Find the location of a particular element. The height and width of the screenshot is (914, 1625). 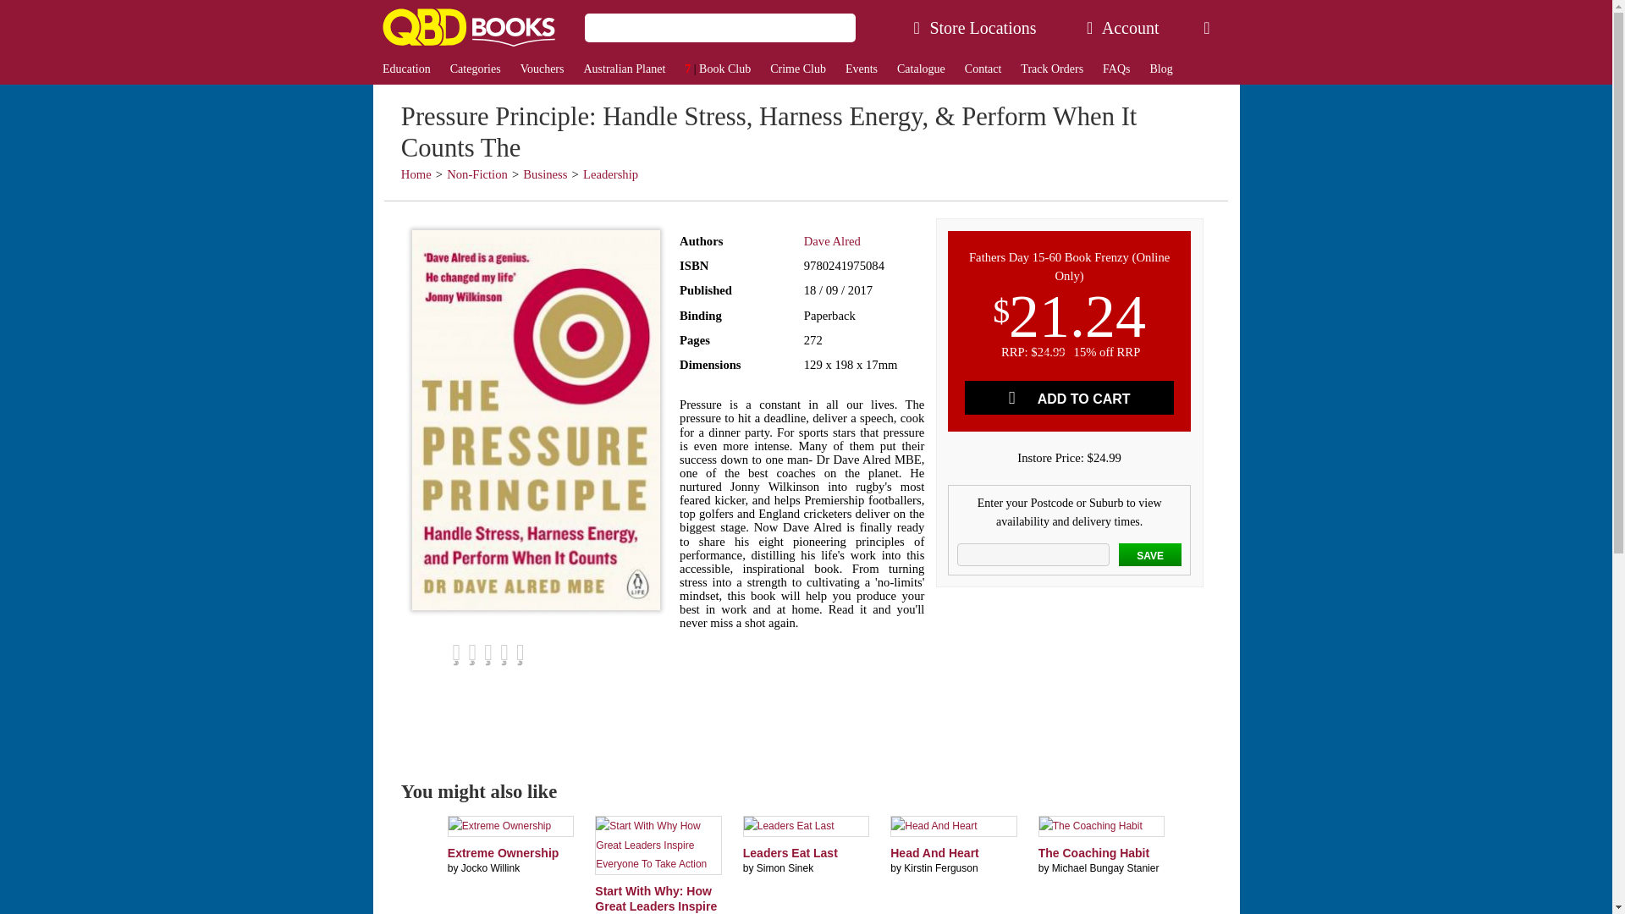

Extreme Ownership is located at coordinates (503, 853).